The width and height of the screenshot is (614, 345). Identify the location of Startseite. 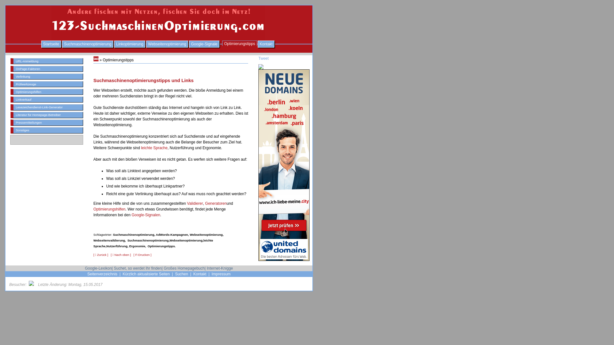
(51, 44).